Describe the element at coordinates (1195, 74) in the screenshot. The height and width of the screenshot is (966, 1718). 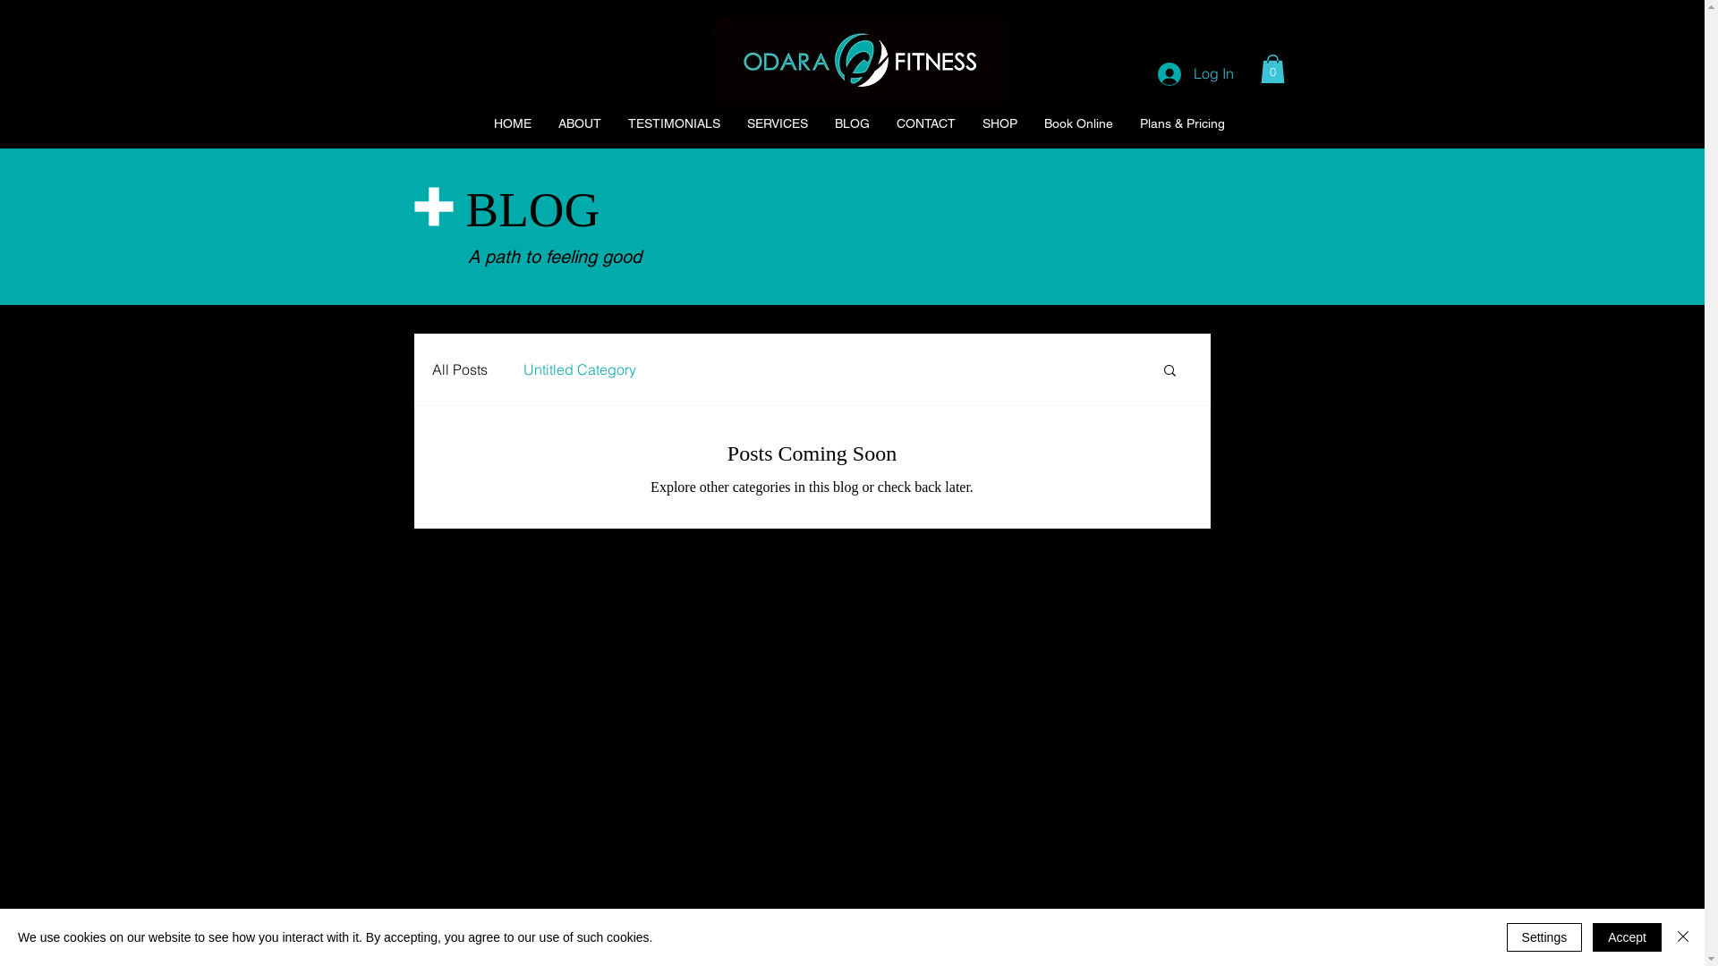
I see `Log In` at that location.